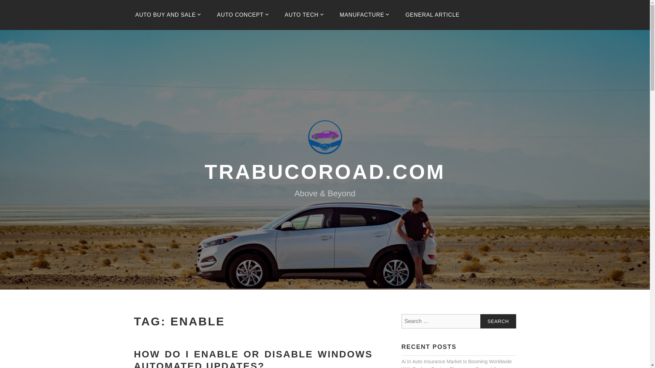 This screenshot has height=368, width=655. Describe the element at coordinates (168, 15) in the screenshot. I see `AUTO BUY AND SALE` at that location.